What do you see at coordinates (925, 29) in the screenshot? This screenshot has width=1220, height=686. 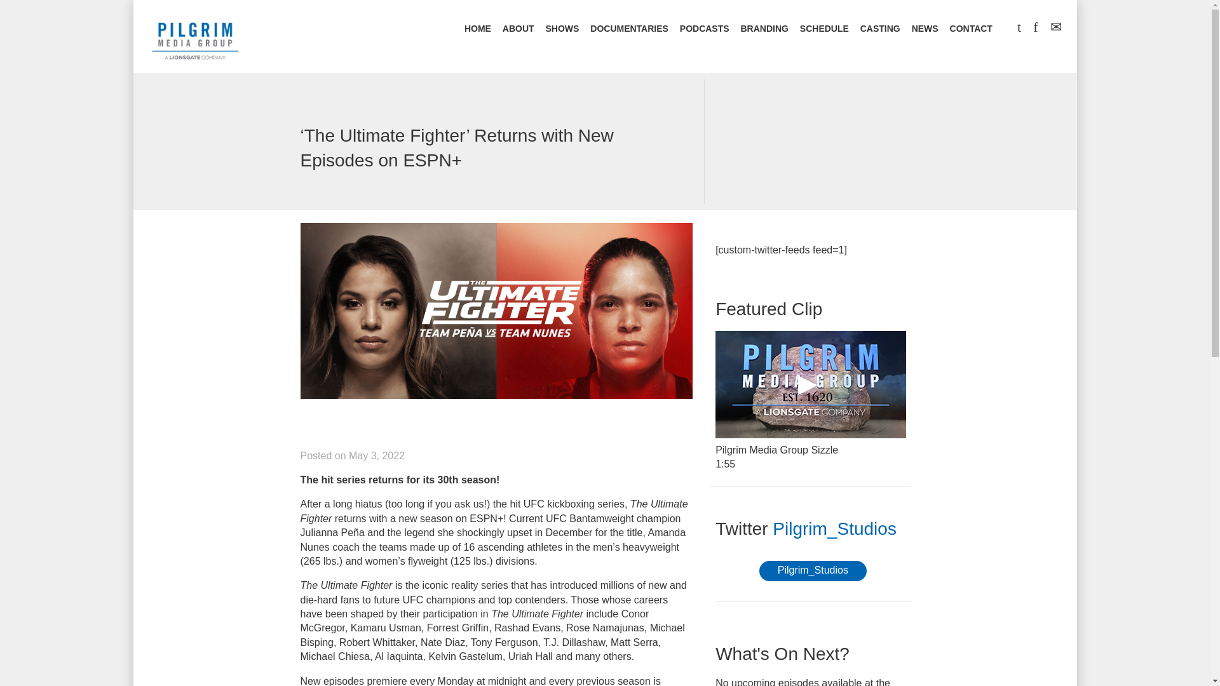 I see `NEWS` at bounding box center [925, 29].